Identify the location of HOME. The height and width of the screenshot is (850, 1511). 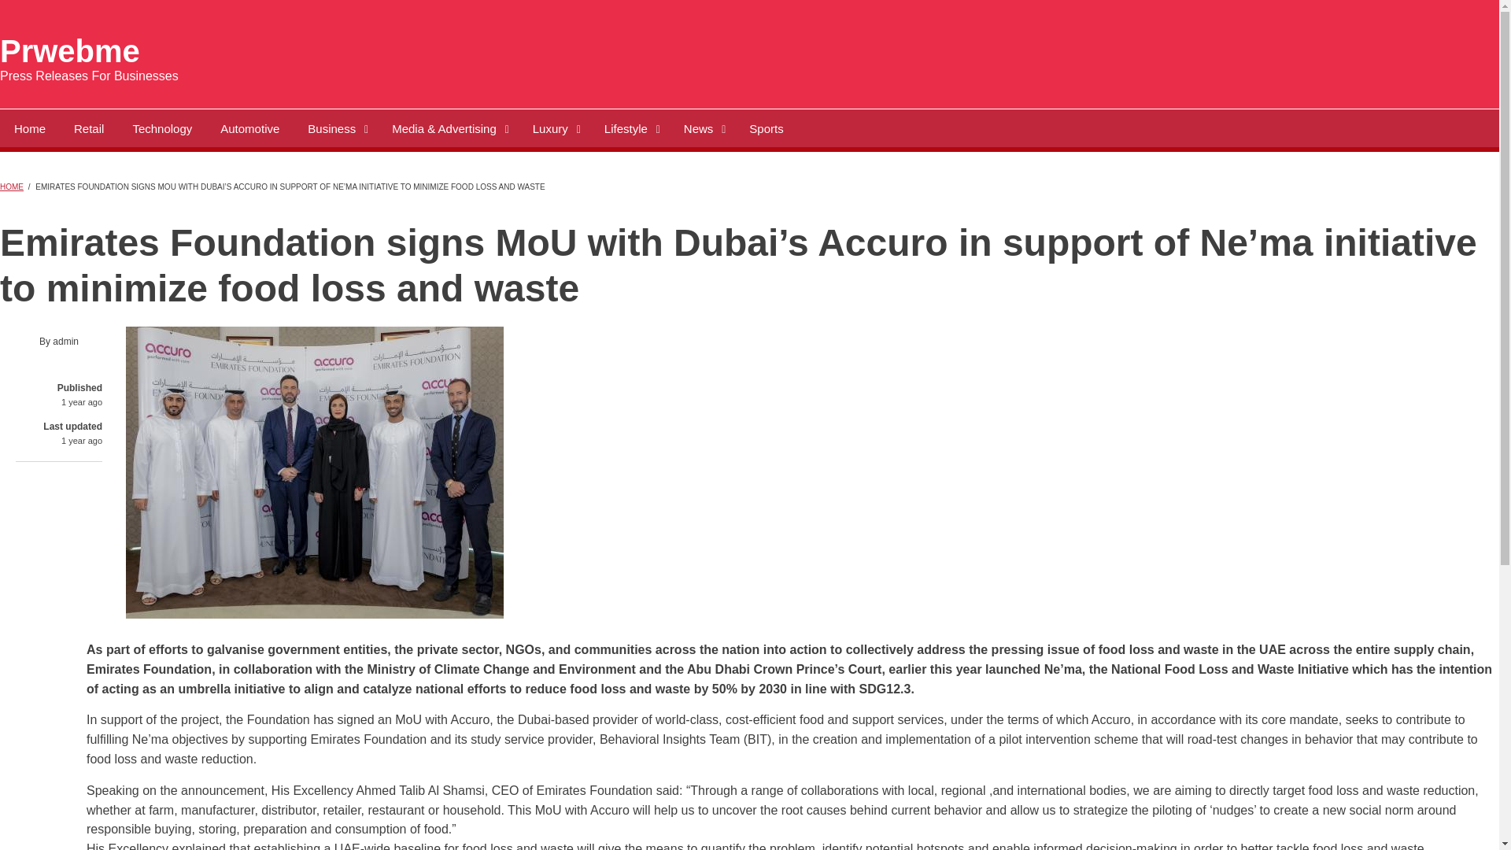
(12, 187).